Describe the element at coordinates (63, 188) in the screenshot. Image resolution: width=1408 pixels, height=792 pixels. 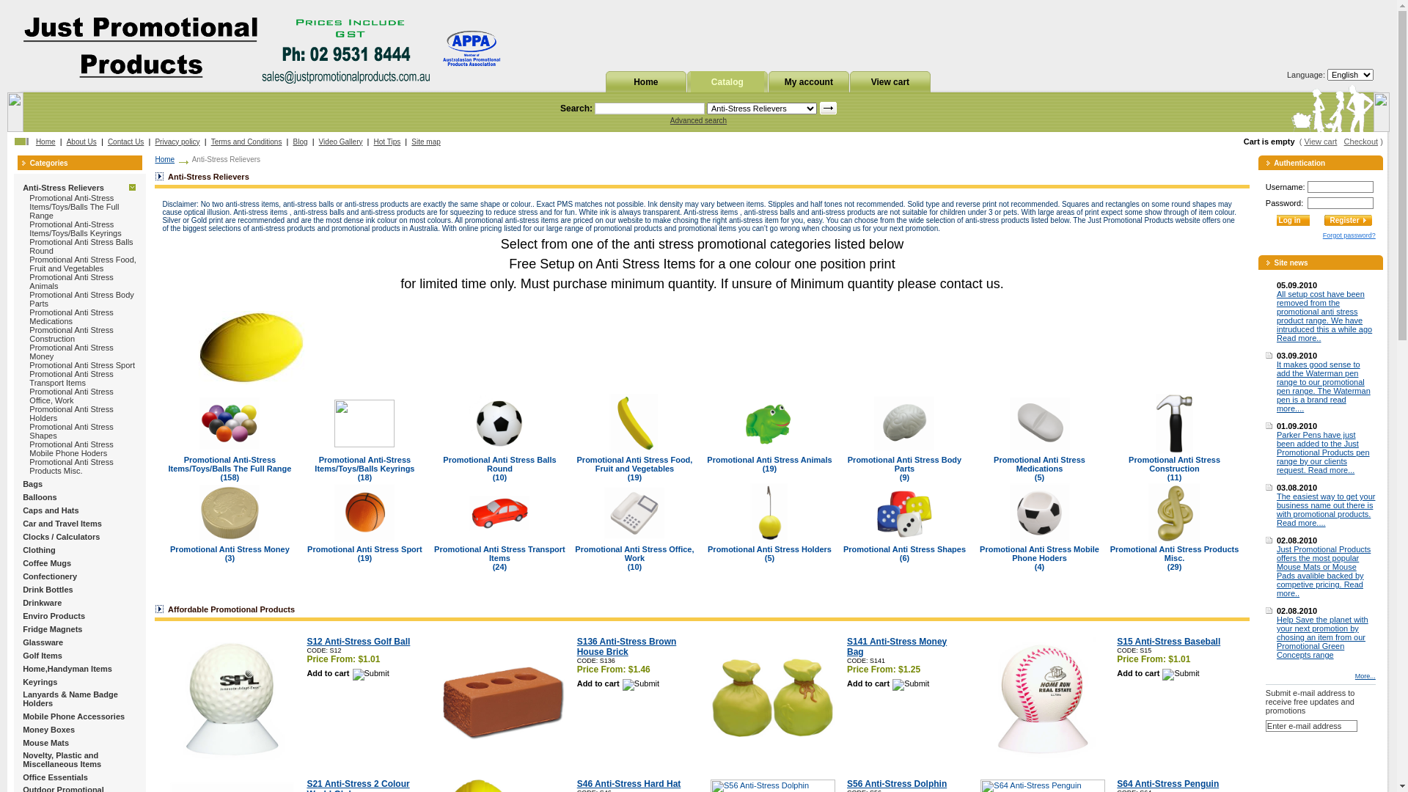
I see `Anti-Stress Relievers` at that location.